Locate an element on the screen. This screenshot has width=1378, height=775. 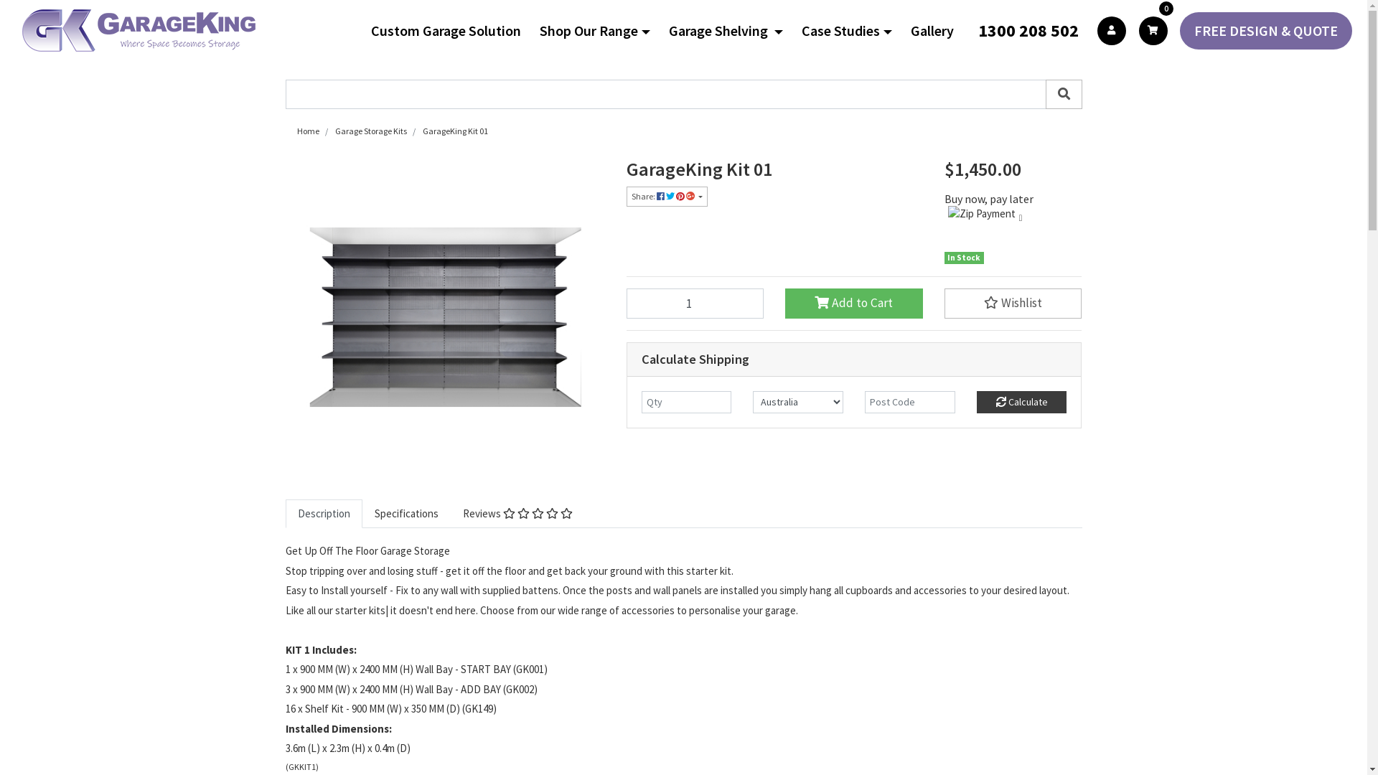
Reviews is located at coordinates (518, 514).